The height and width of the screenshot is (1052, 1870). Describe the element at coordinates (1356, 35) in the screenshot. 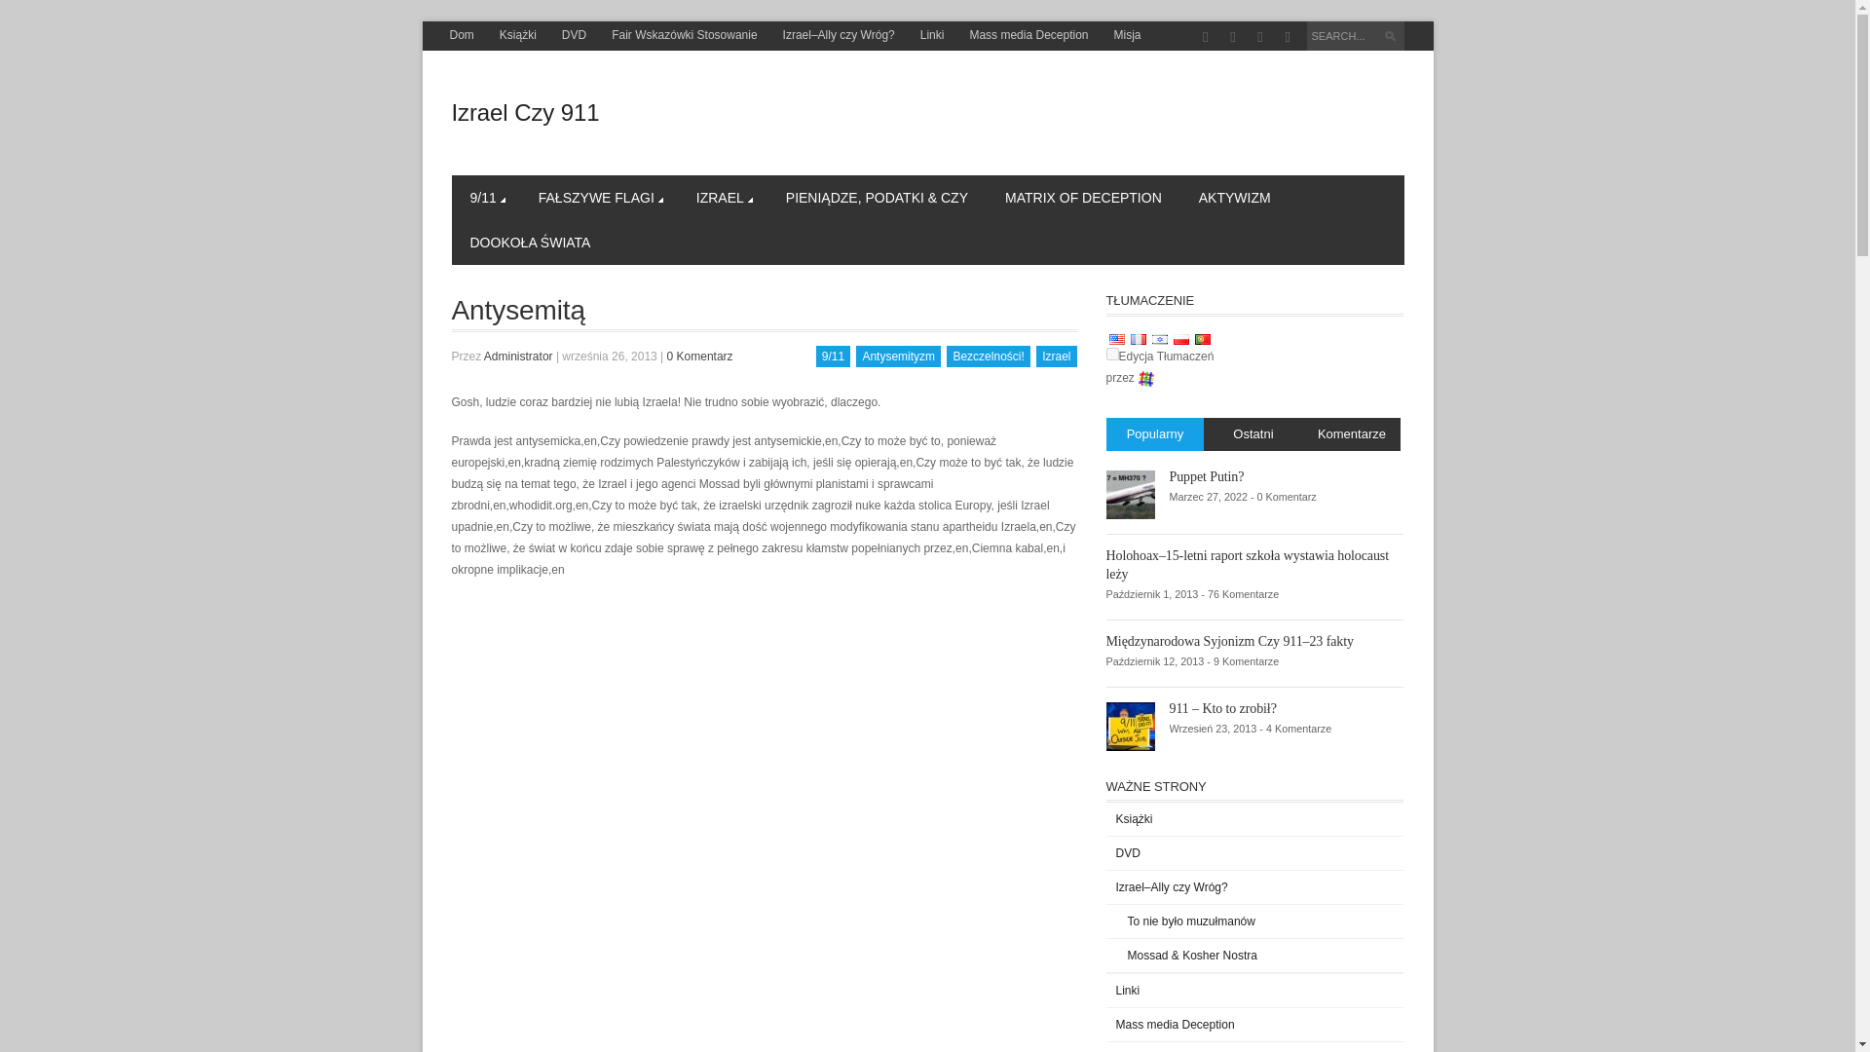

I see `SEARCH...` at that location.